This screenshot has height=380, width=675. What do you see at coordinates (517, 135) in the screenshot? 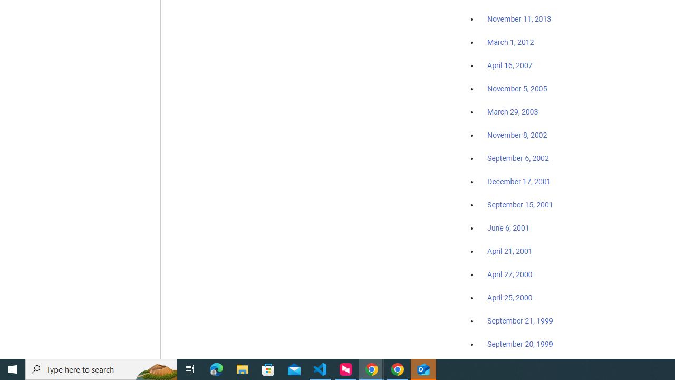
I see `November 8, 2002` at bounding box center [517, 135].